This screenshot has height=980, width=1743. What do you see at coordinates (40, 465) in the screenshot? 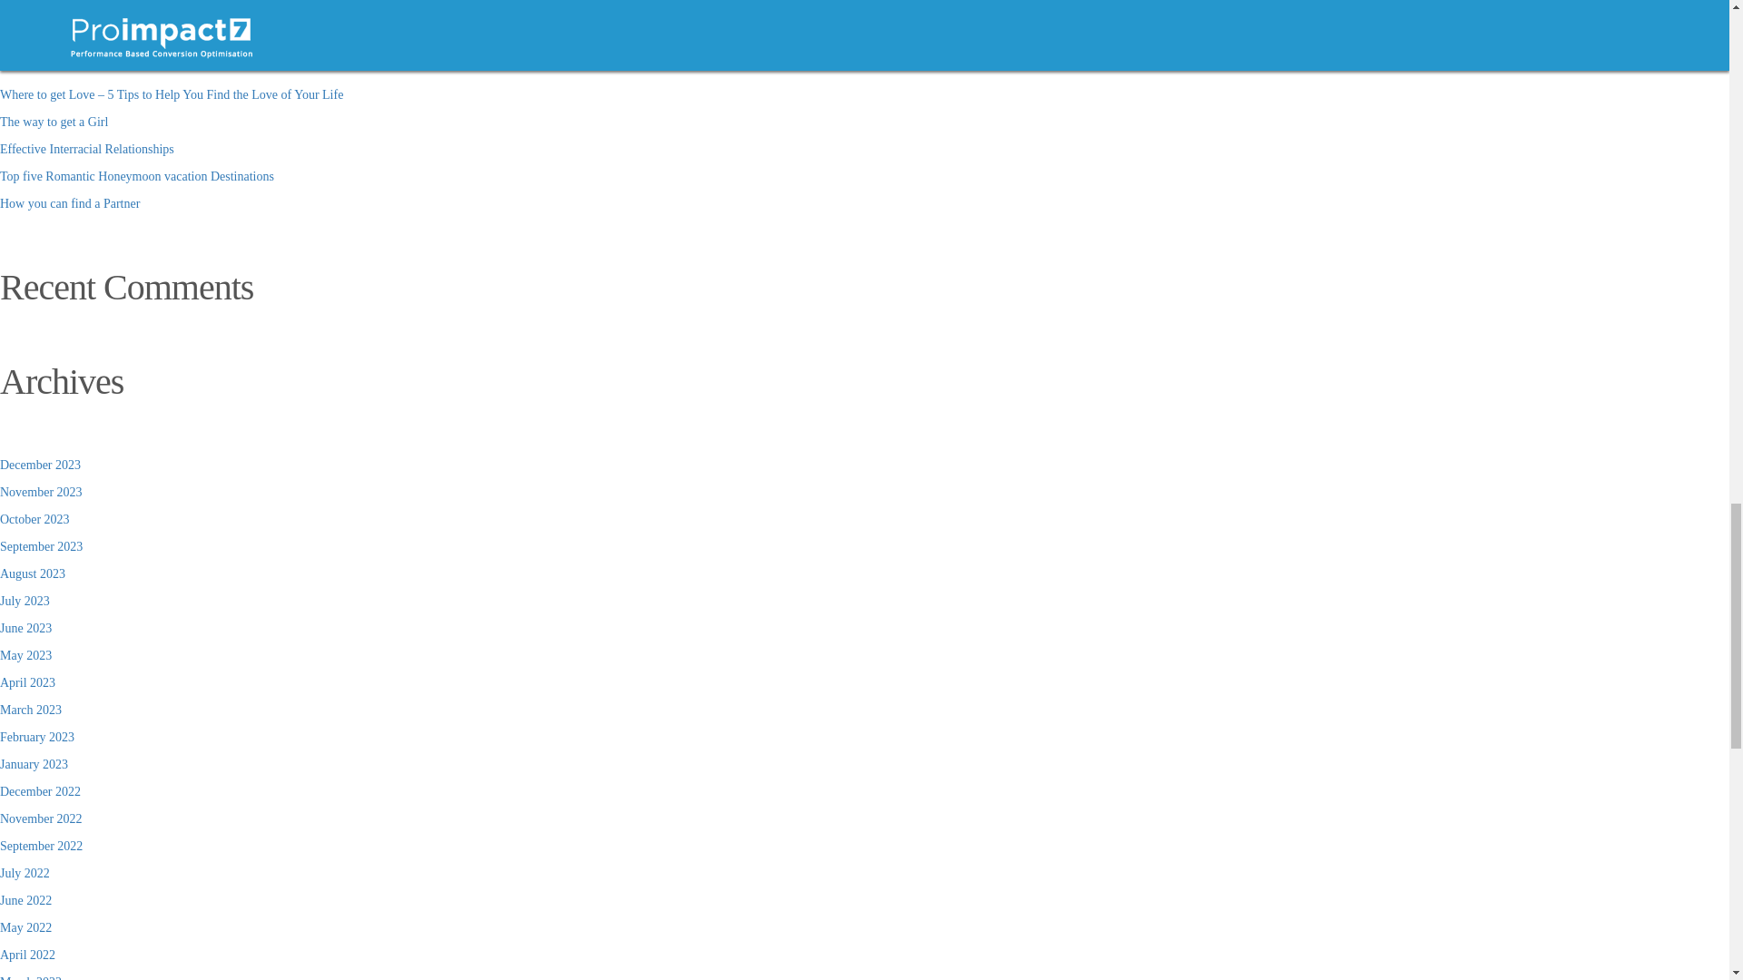
I see `December 2023` at bounding box center [40, 465].